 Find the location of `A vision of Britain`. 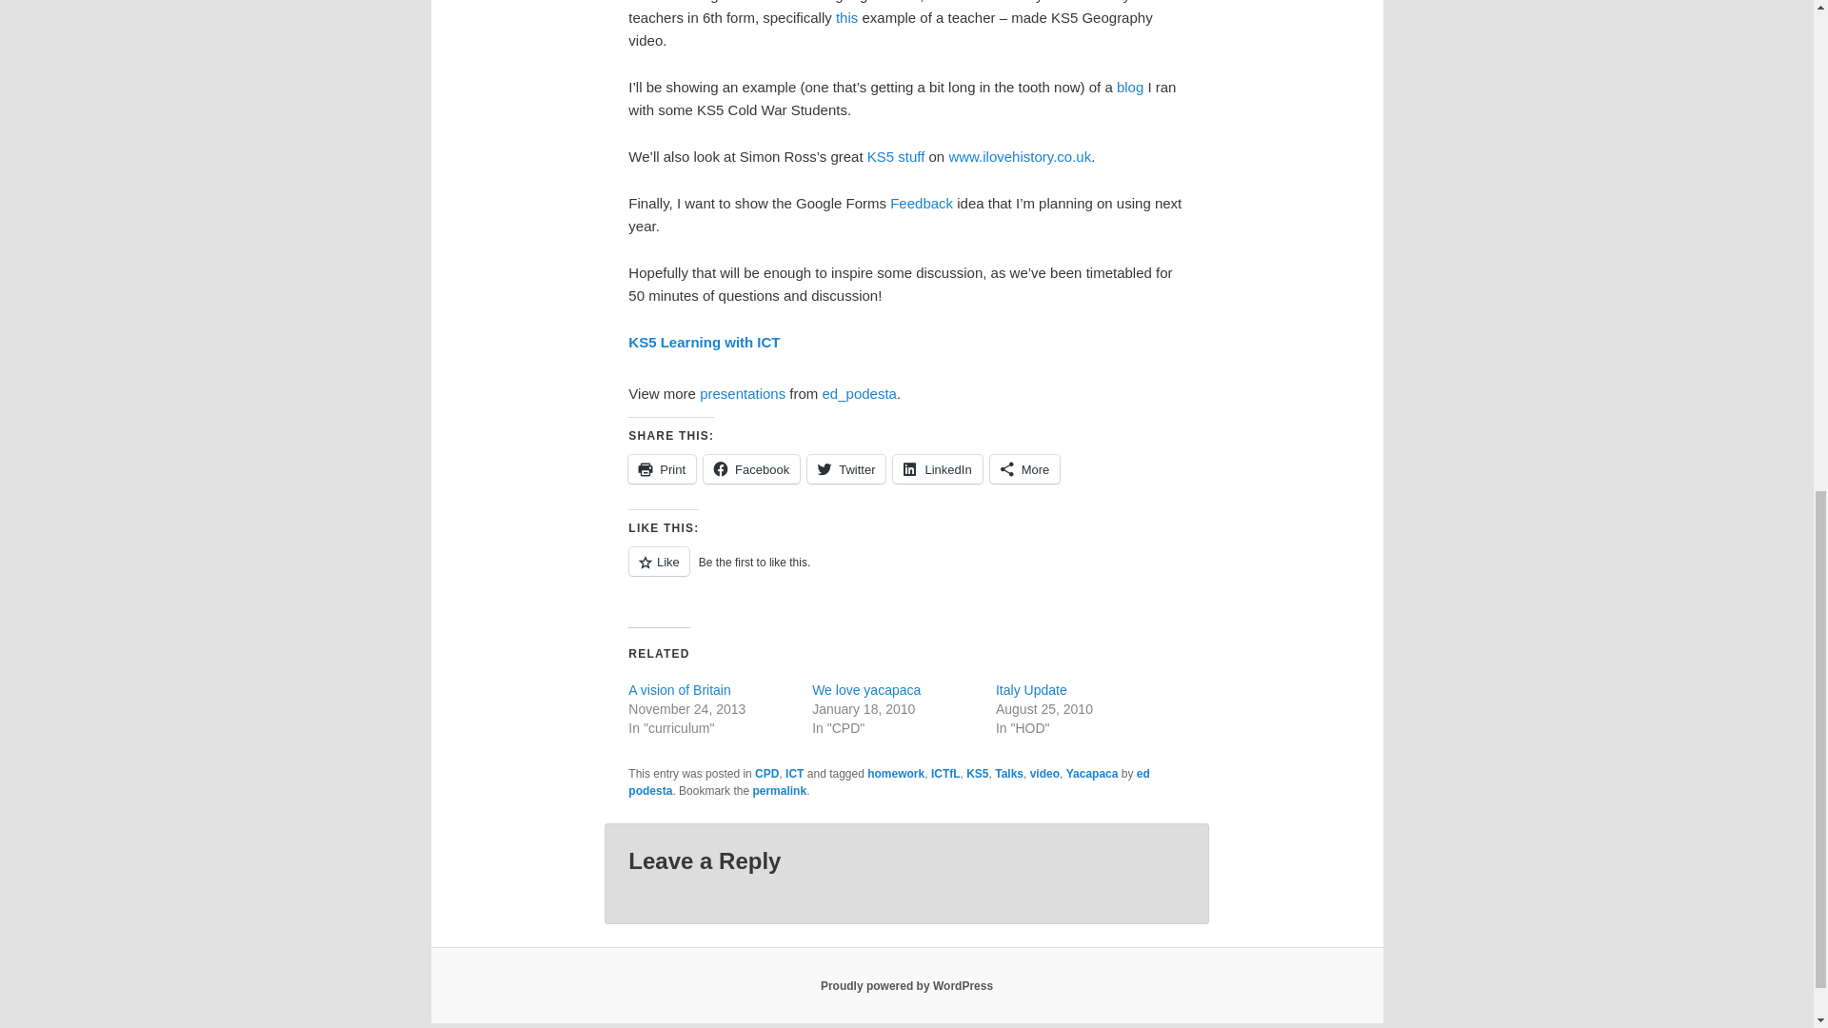

A vision of Britain is located at coordinates (679, 690).